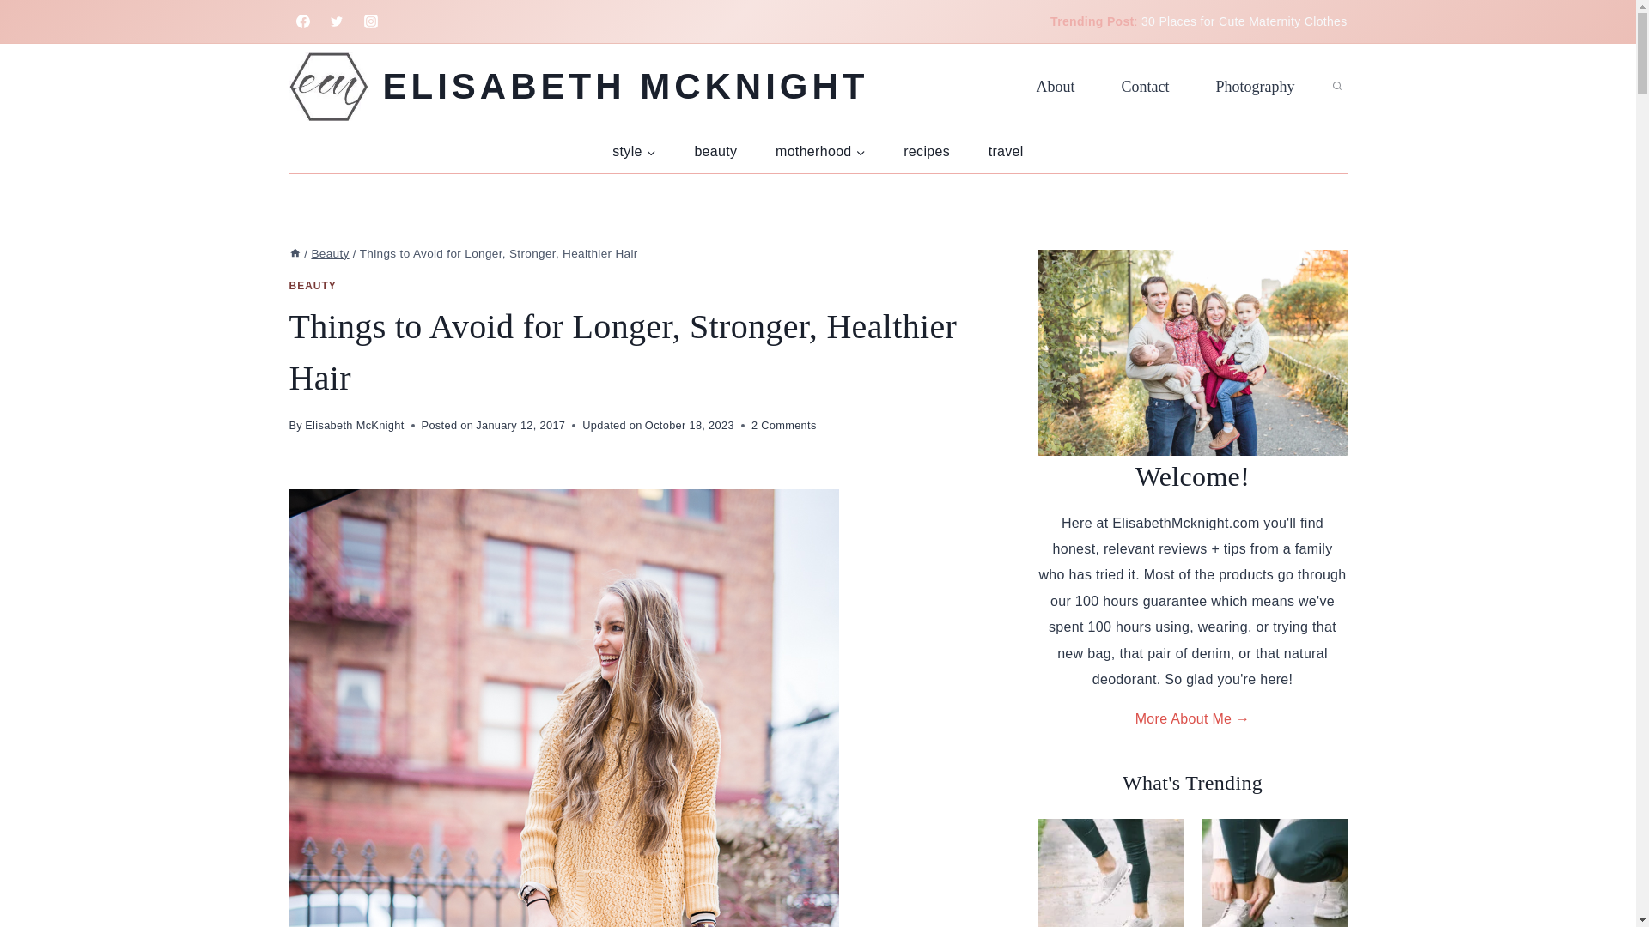  Describe the element at coordinates (1244, 21) in the screenshot. I see `30 Places for Cute Maternity Clothes` at that location.